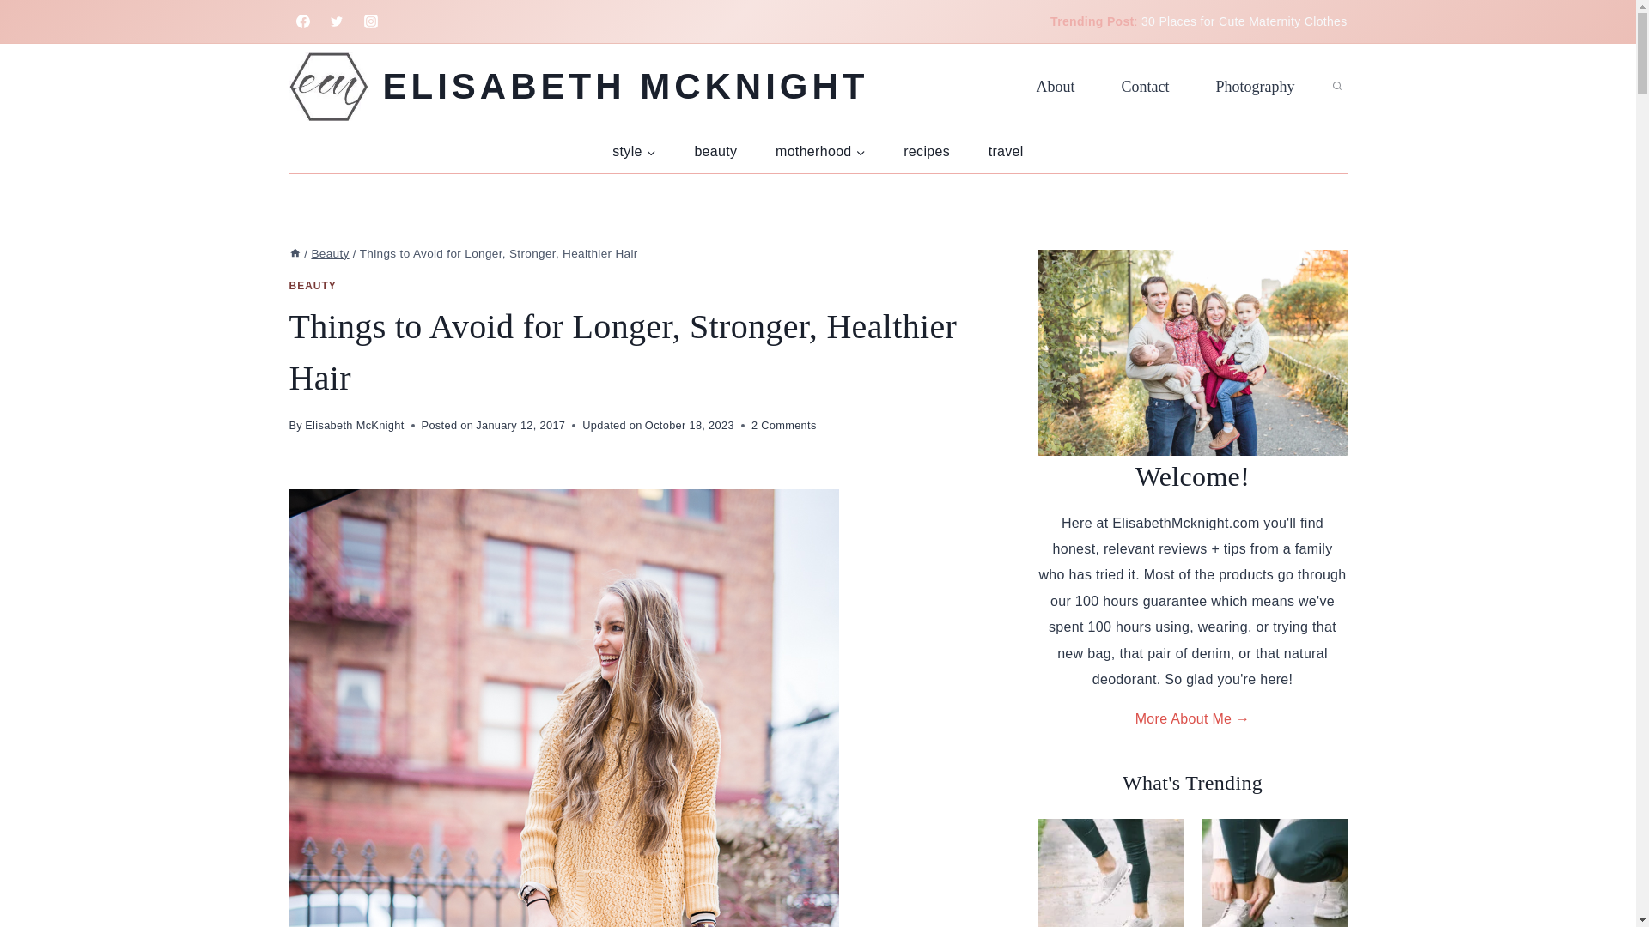  Describe the element at coordinates (1244, 21) in the screenshot. I see `30 Places for Cute Maternity Clothes` at that location.